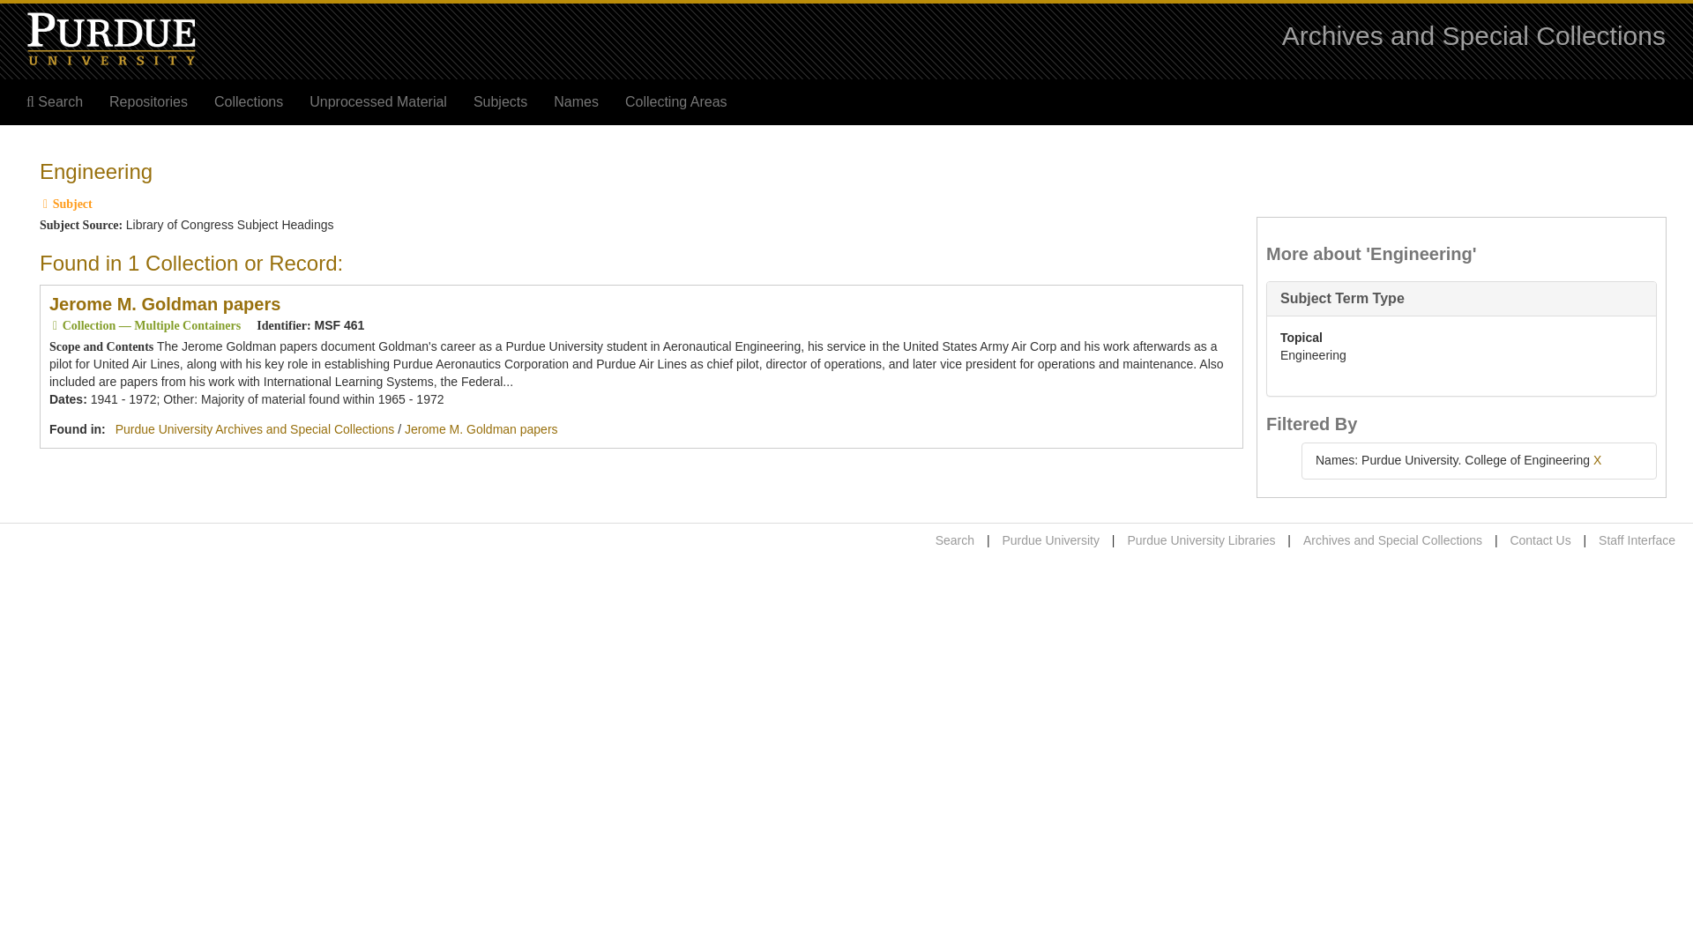 The image size is (1693, 952). I want to click on Repositories, so click(148, 102).